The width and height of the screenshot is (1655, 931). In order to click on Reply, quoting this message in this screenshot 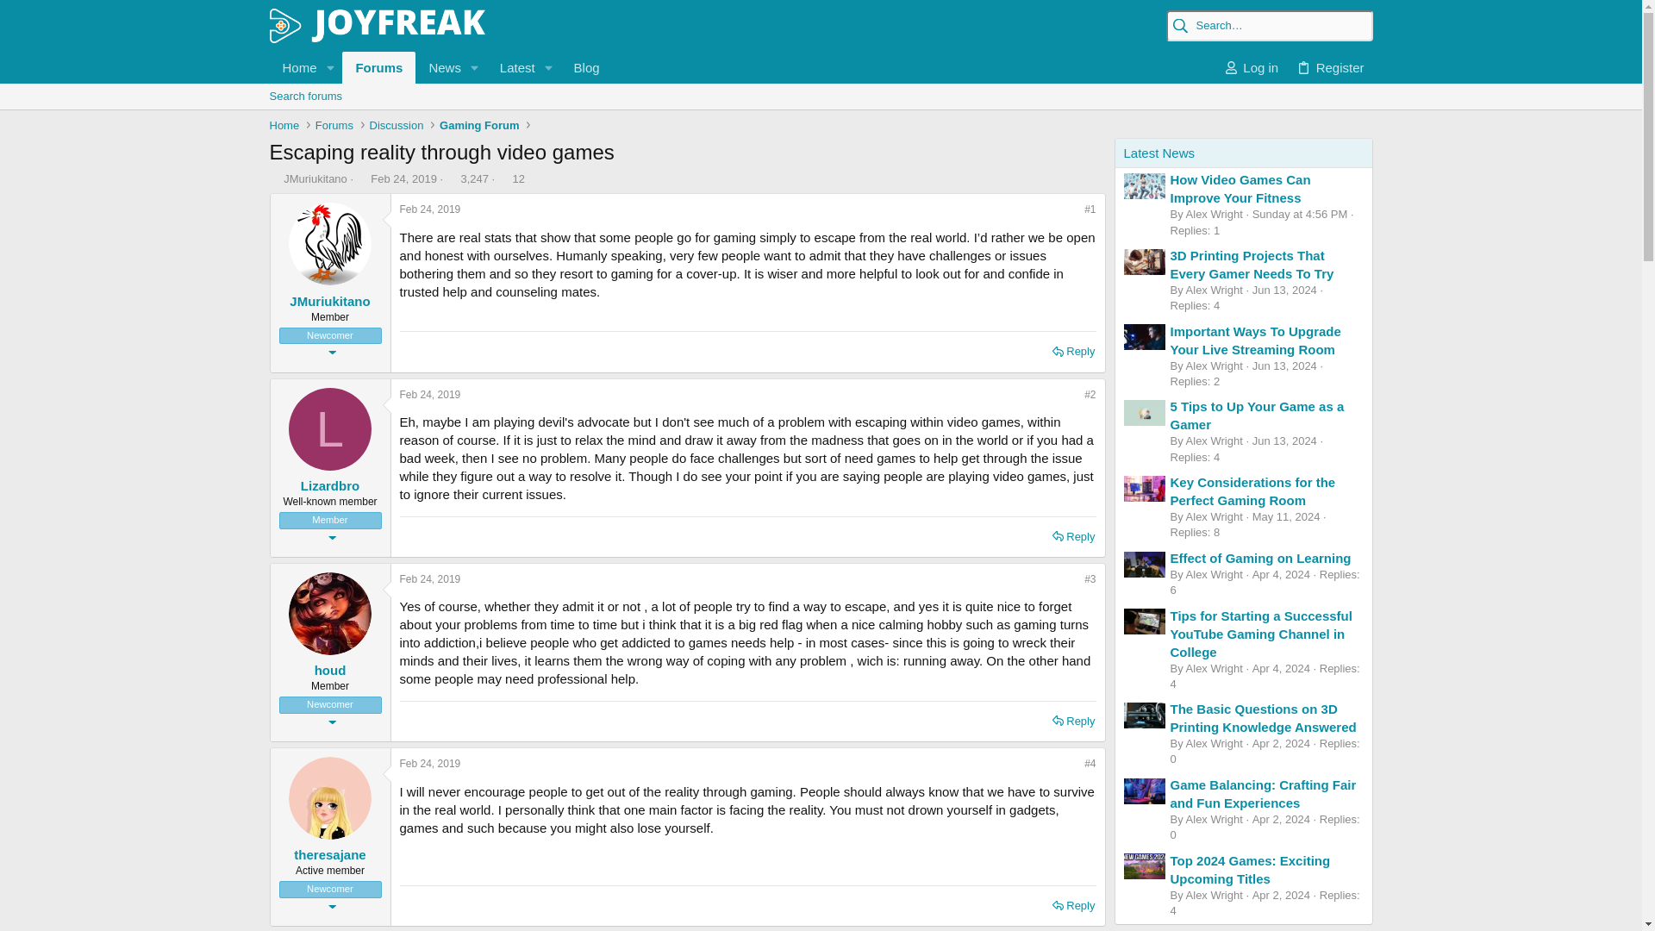, I will do `click(431, 579)`.